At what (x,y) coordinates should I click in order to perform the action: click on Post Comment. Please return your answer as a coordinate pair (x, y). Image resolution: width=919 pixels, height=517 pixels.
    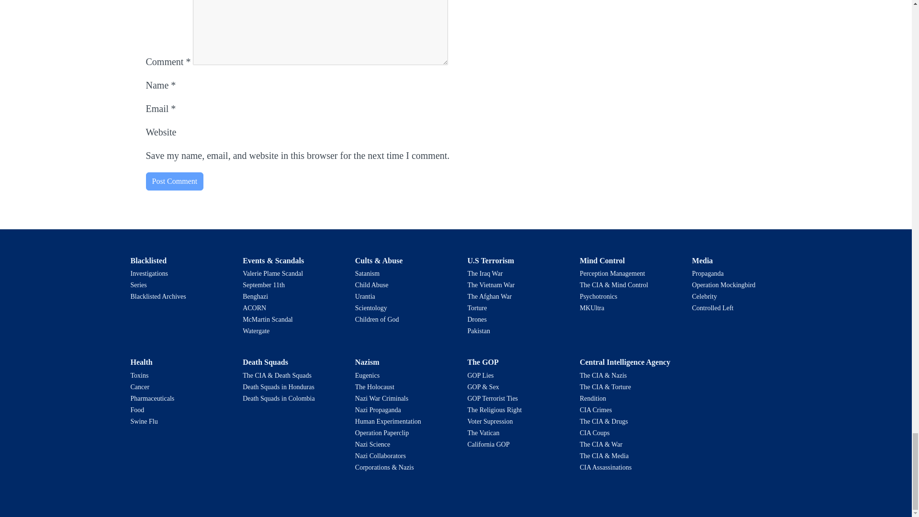
    Looking at the image, I should click on (174, 181).